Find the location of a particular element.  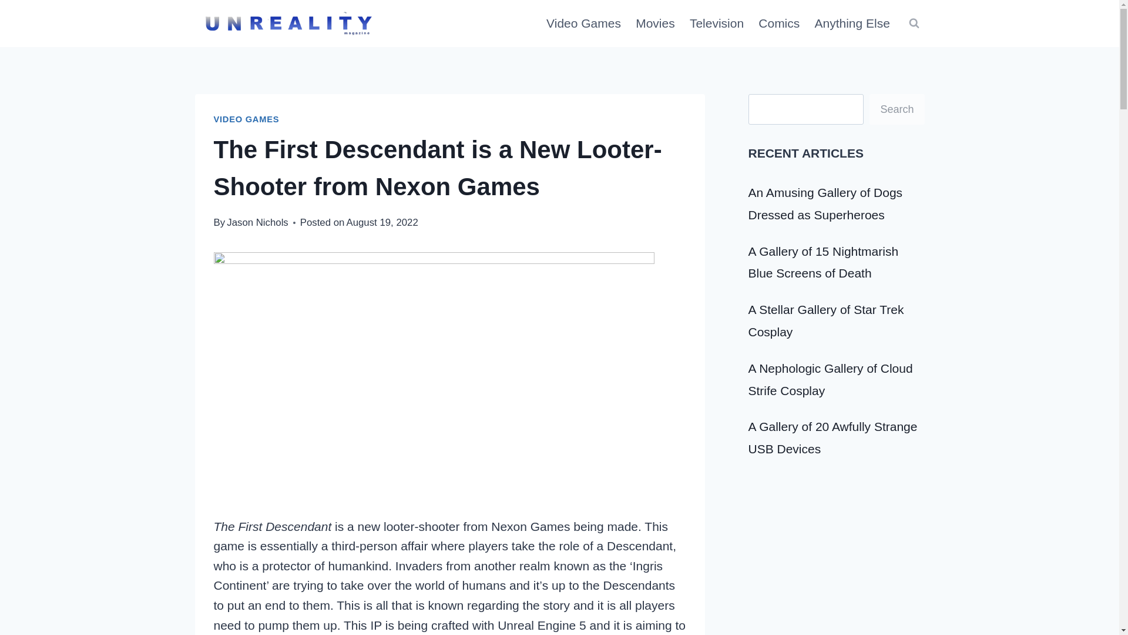

Comics is located at coordinates (779, 24).